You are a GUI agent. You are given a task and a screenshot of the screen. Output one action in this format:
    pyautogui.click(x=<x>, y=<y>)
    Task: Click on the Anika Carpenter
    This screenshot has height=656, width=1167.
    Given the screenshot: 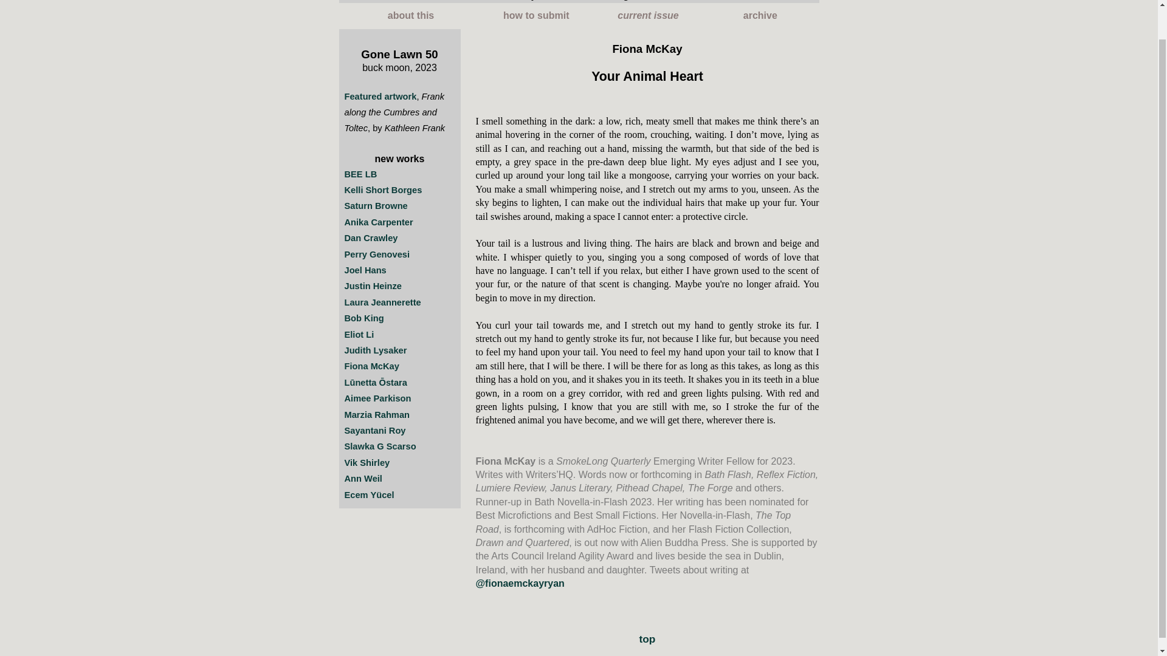 What is the action you would take?
    pyautogui.click(x=378, y=222)
    